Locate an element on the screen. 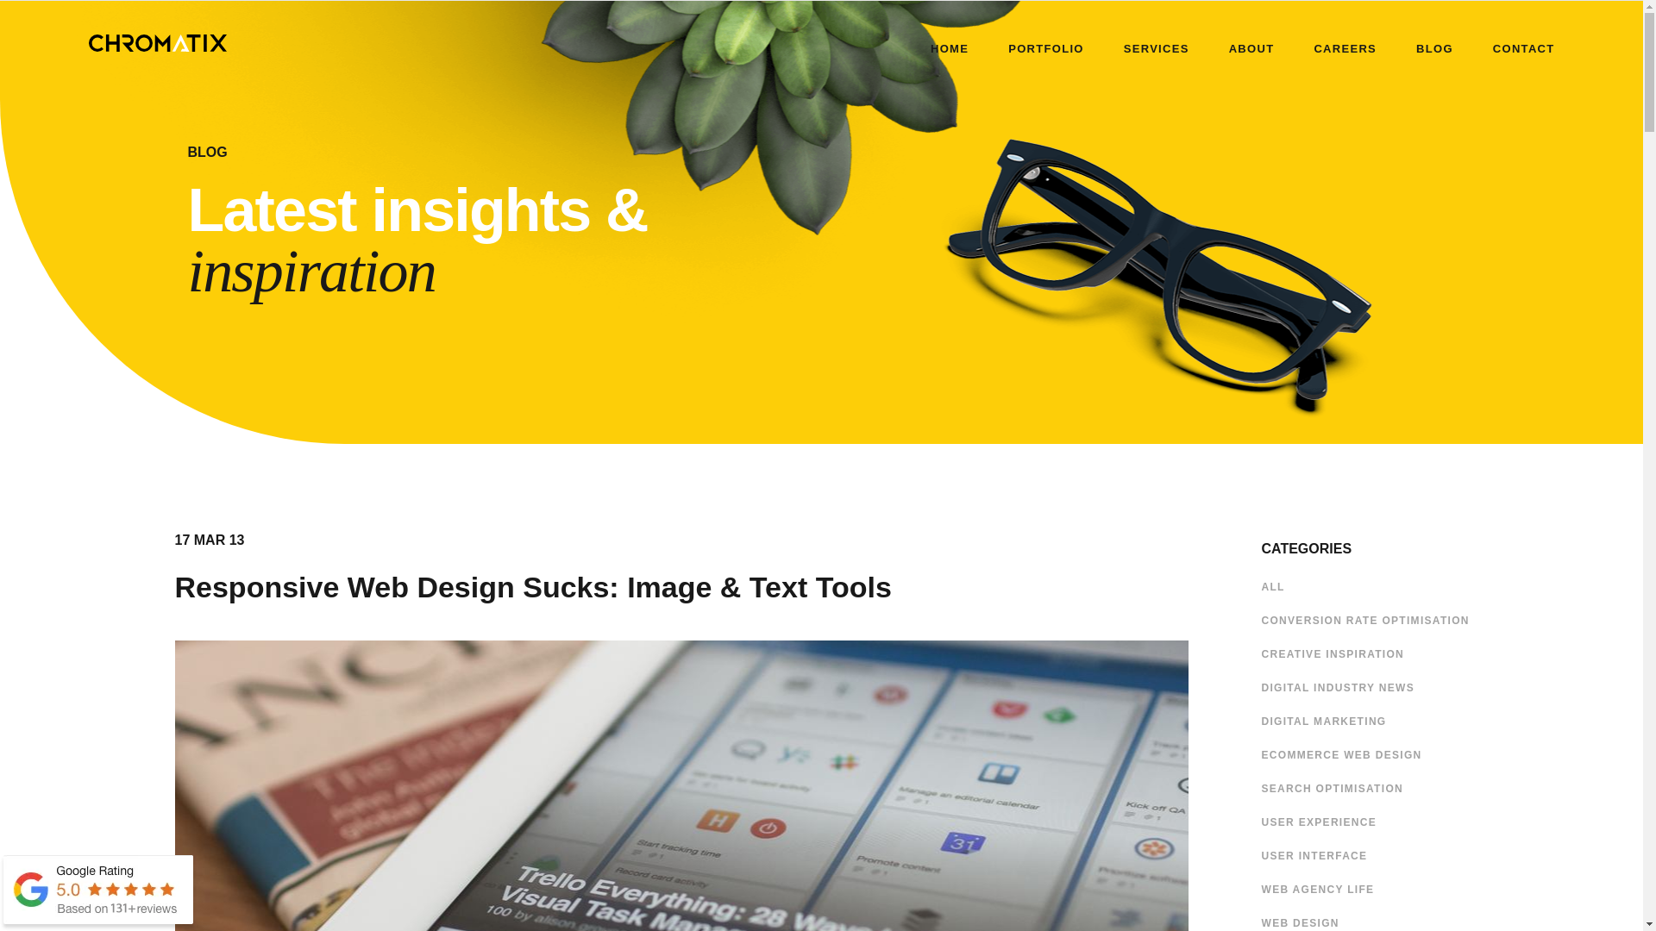 This screenshot has height=931, width=1656. PORTFOLIO is located at coordinates (1046, 48).